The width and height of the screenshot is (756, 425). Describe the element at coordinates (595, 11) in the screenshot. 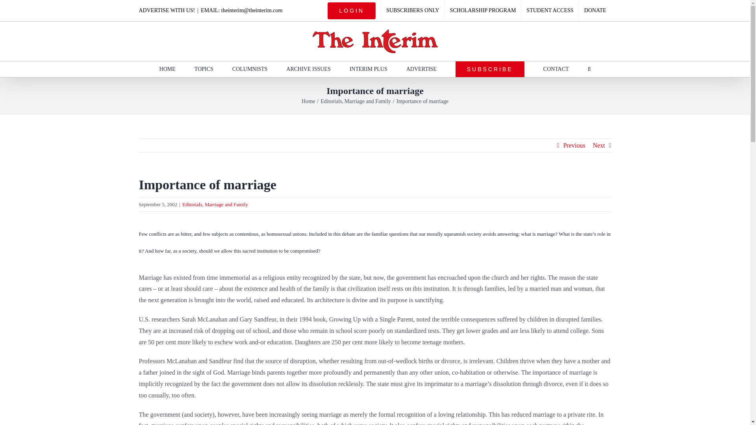

I see `DONATE` at that location.